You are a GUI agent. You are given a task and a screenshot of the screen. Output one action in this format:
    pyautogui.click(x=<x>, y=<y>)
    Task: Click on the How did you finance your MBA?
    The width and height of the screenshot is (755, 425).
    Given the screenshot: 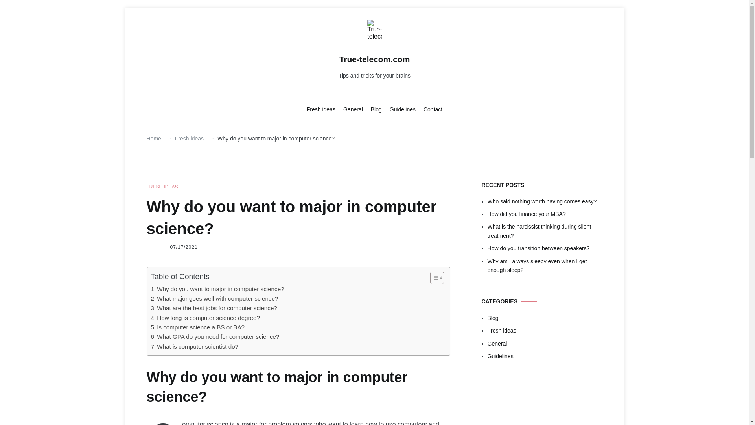 What is the action you would take?
    pyautogui.click(x=545, y=214)
    